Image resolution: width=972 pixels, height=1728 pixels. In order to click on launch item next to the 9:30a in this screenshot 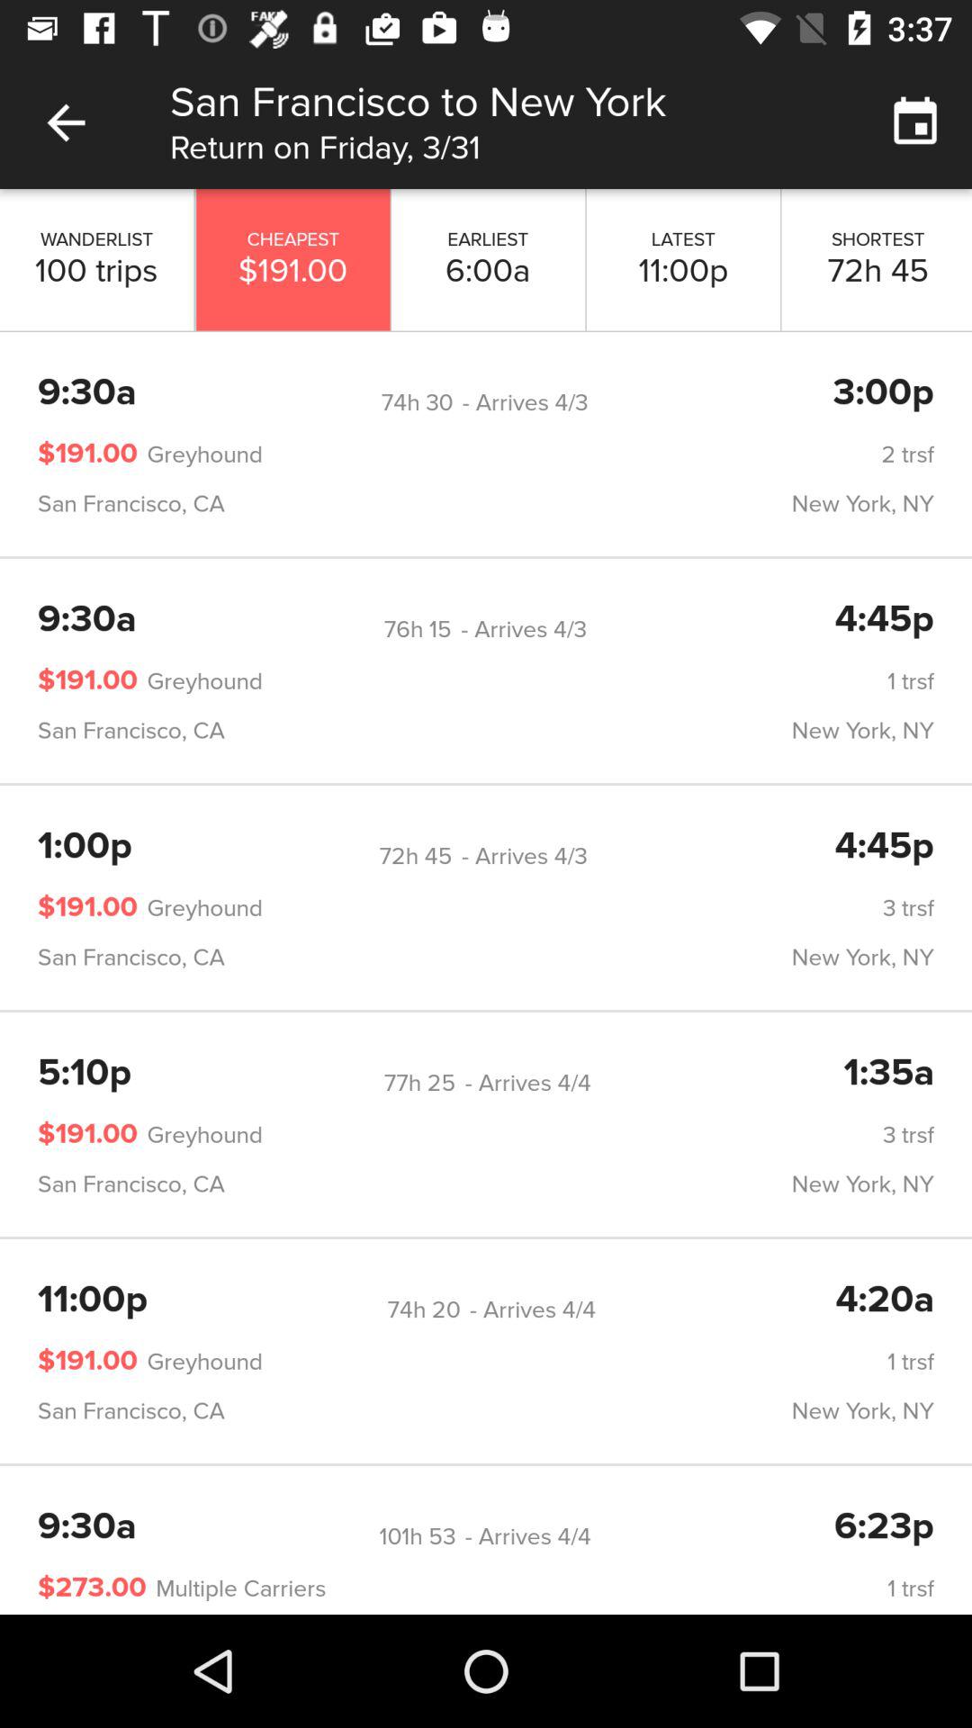, I will do `click(418, 1537)`.